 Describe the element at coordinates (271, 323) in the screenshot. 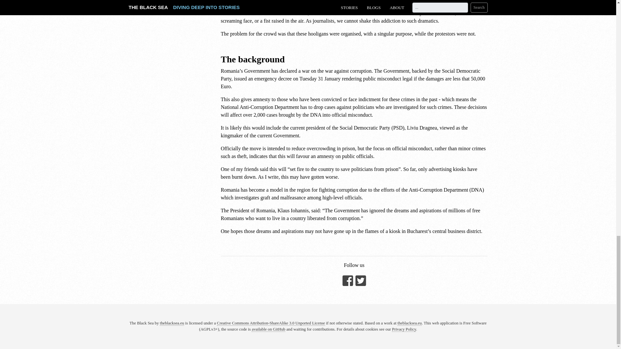

I see `Creative Commons Attribution-ShareAlike 3.0 Unported License` at that location.